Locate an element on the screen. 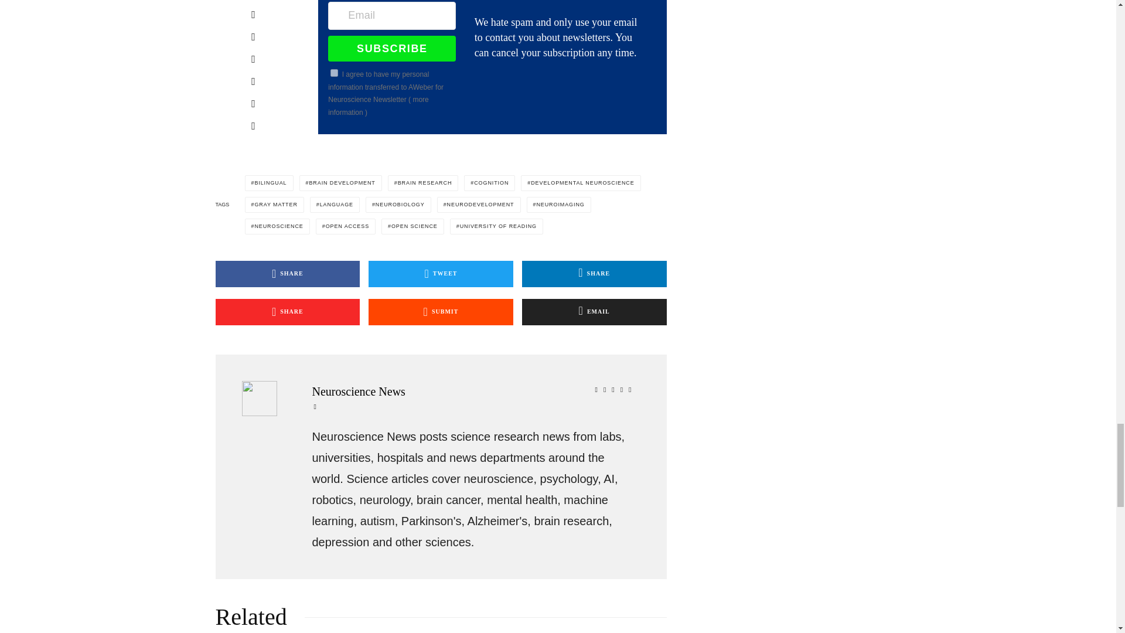 This screenshot has height=633, width=1125. BRAIN RESEARCH is located at coordinates (423, 183).